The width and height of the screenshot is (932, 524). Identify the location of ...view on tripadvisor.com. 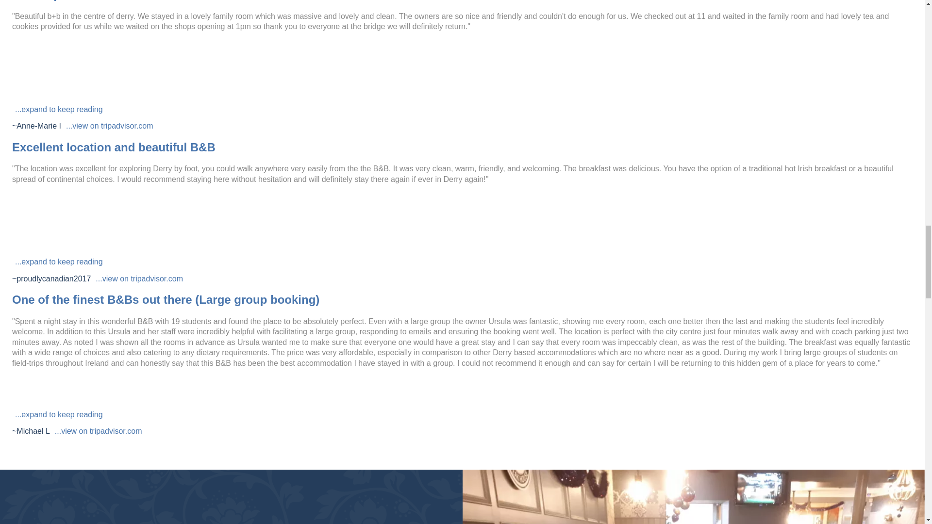
(99, 431).